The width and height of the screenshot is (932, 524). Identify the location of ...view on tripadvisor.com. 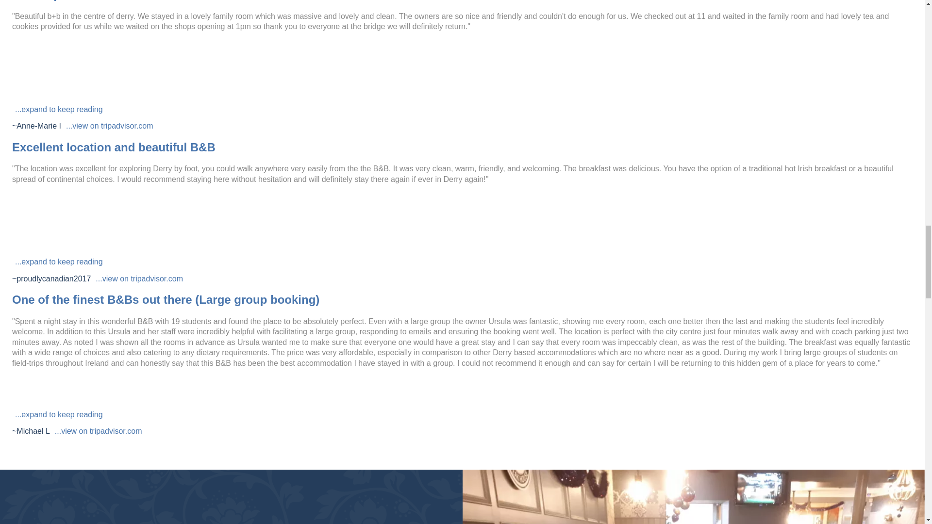
(99, 431).